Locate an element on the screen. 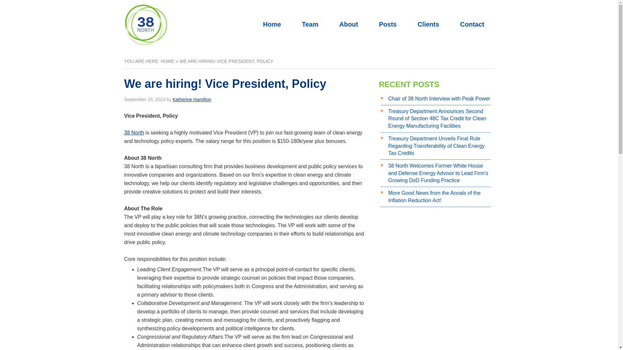 This screenshot has height=350, width=623. Posts is located at coordinates (387, 24).